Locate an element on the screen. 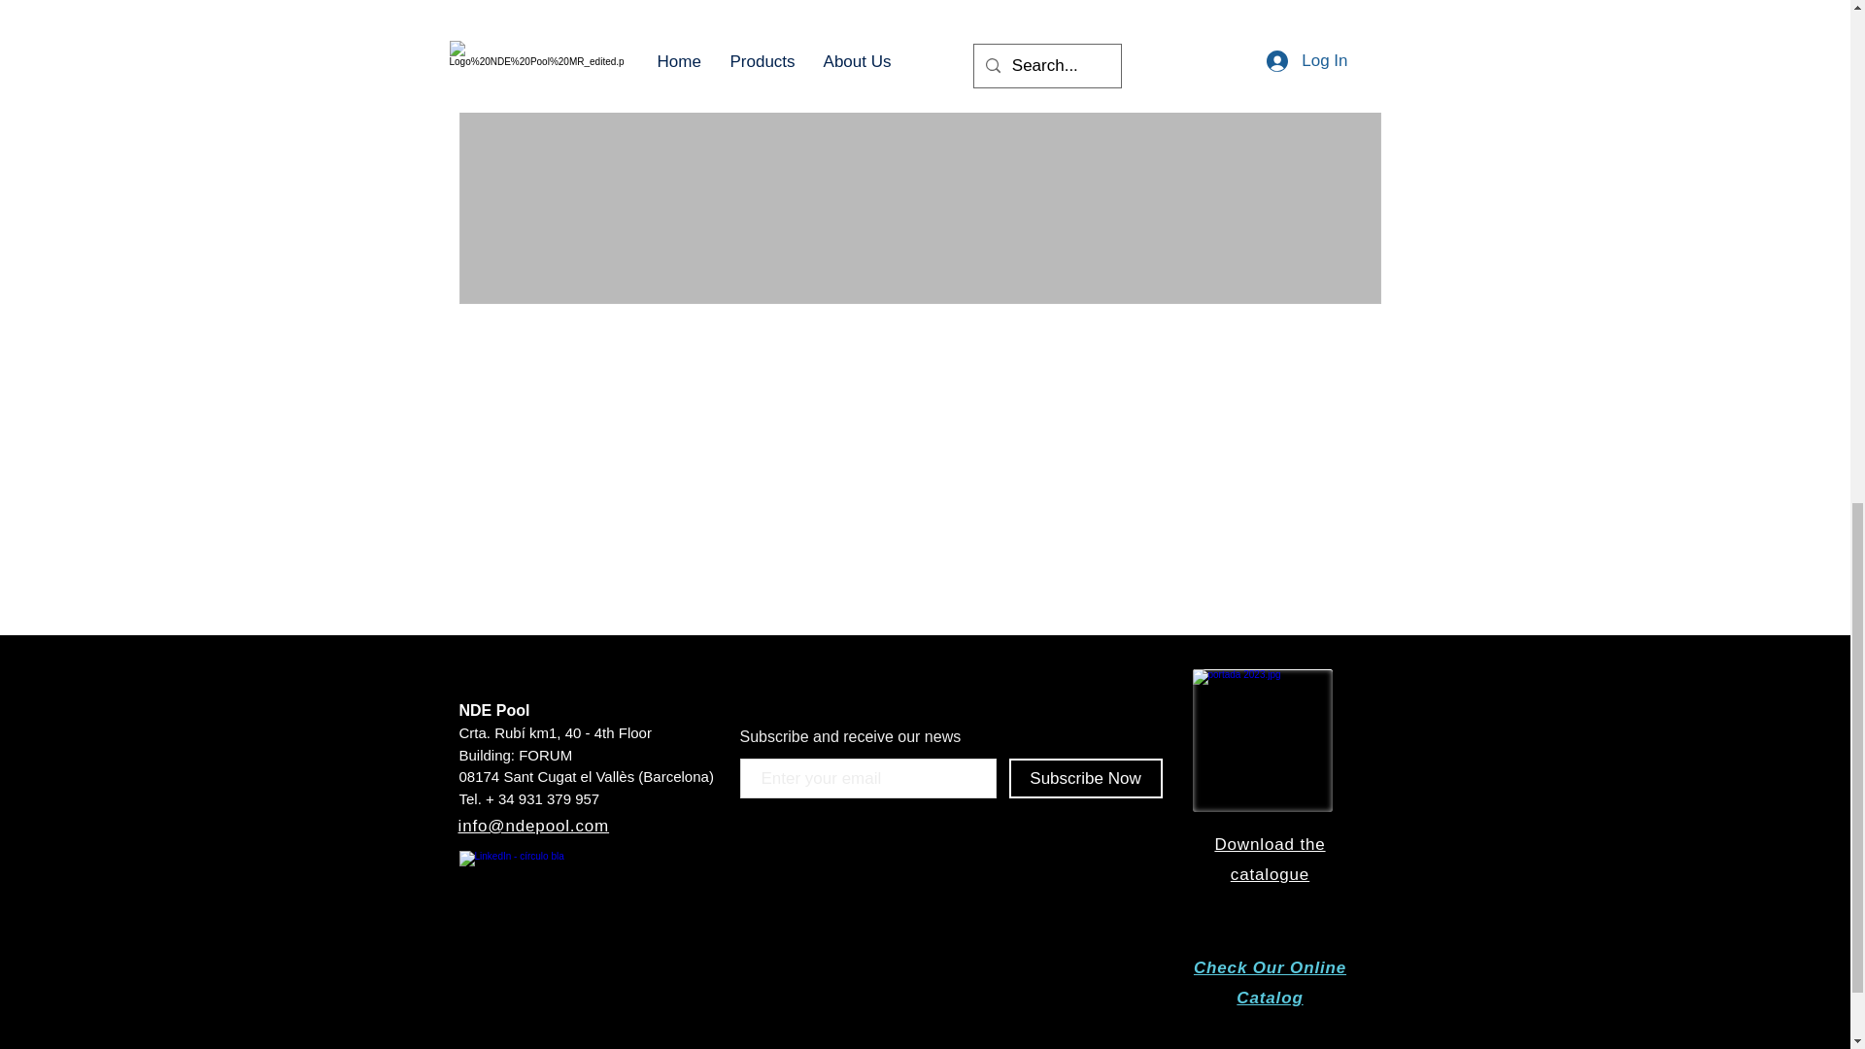  Check Our Online Catalog is located at coordinates (1270, 983).